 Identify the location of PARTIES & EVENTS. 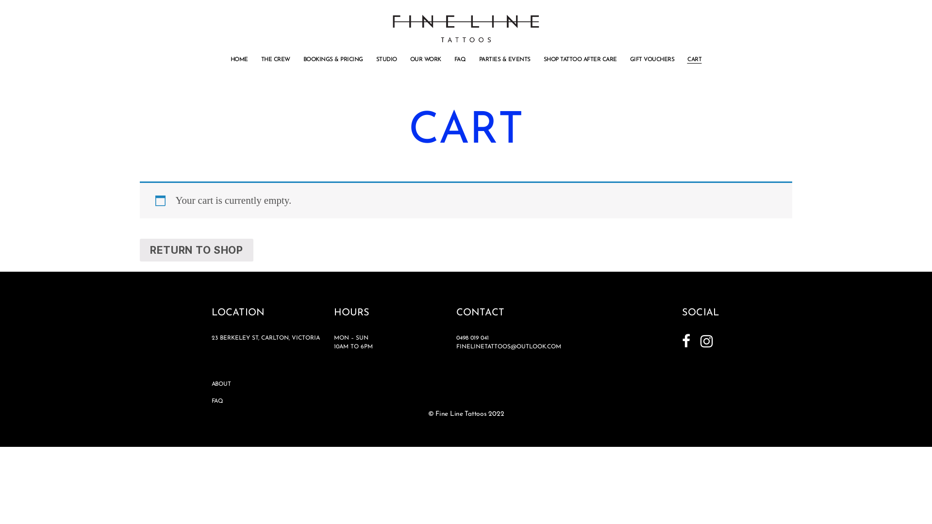
(505, 60).